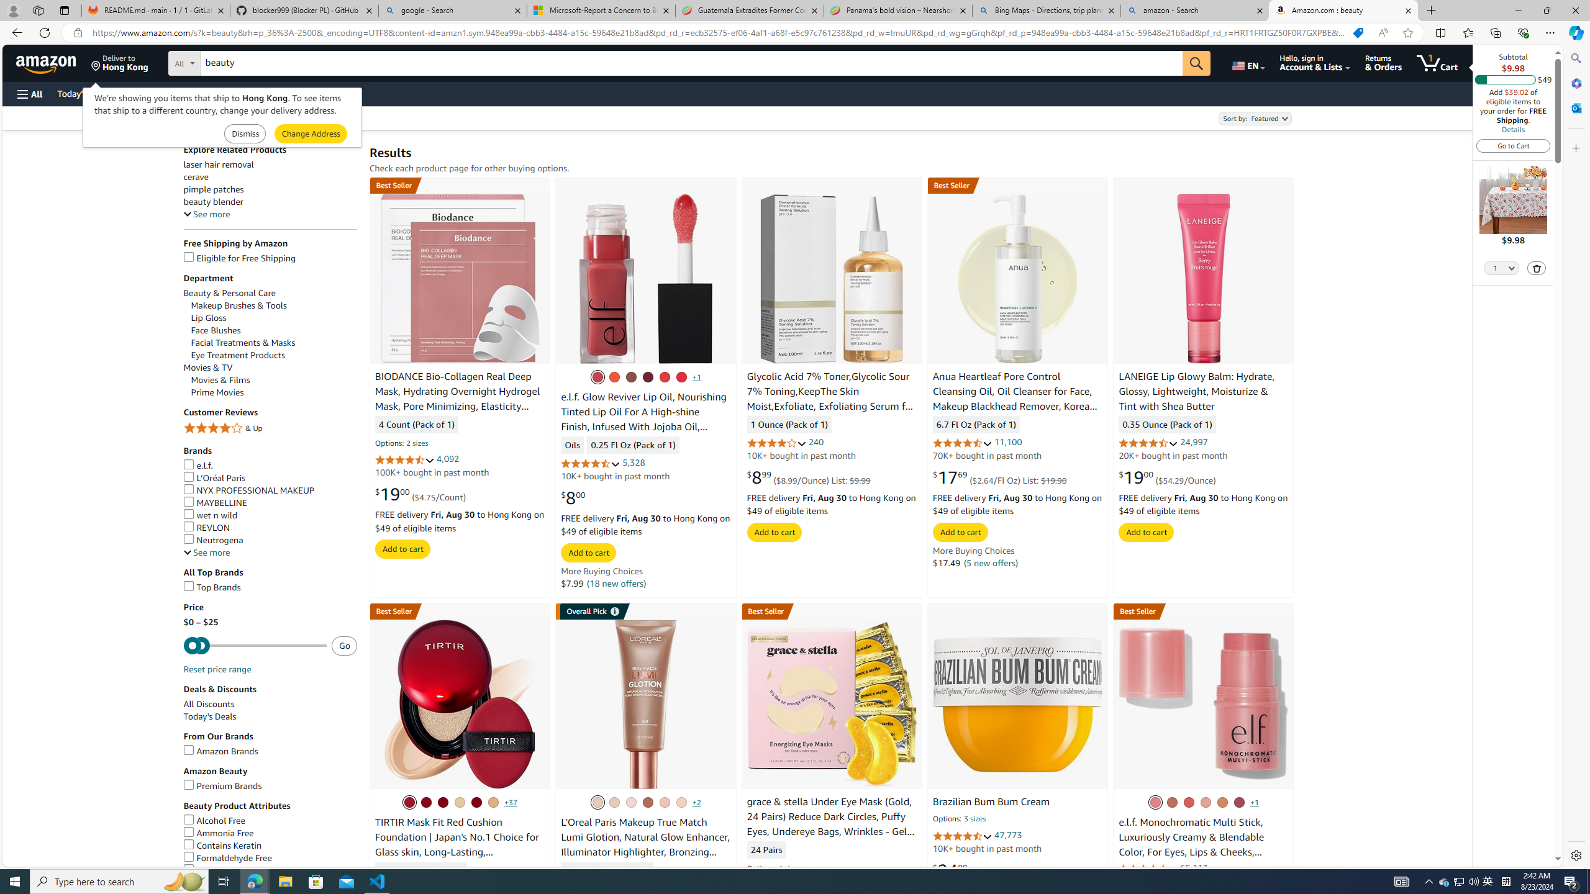 The width and height of the screenshot is (1590, 894). Describe the element at coordinates (815, 442) in the screenshot. I see `240` at that location.